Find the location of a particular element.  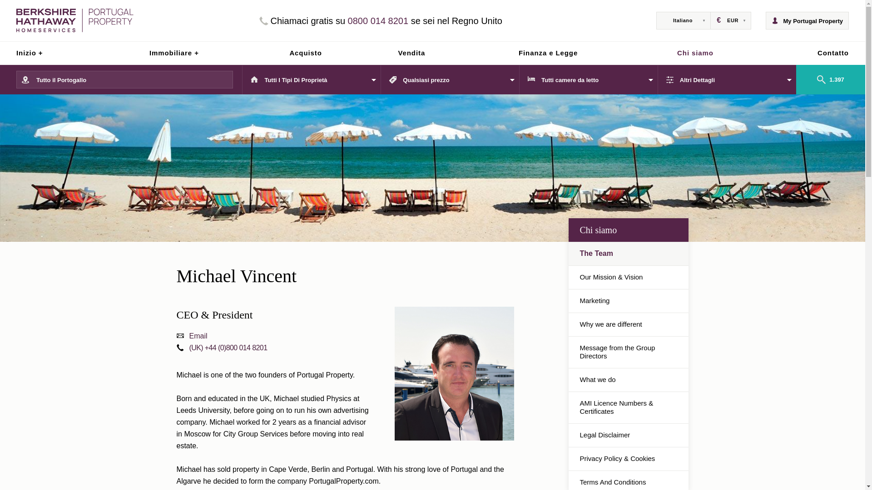

Italiano is located at coordinates (683, 20).